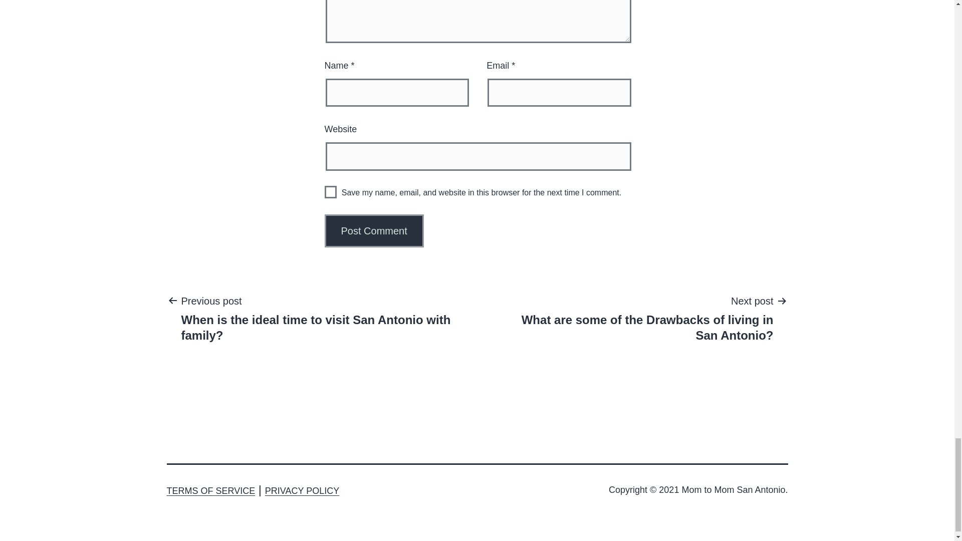  I want to click on TERMS OF SERVICE, so click(210, 491).